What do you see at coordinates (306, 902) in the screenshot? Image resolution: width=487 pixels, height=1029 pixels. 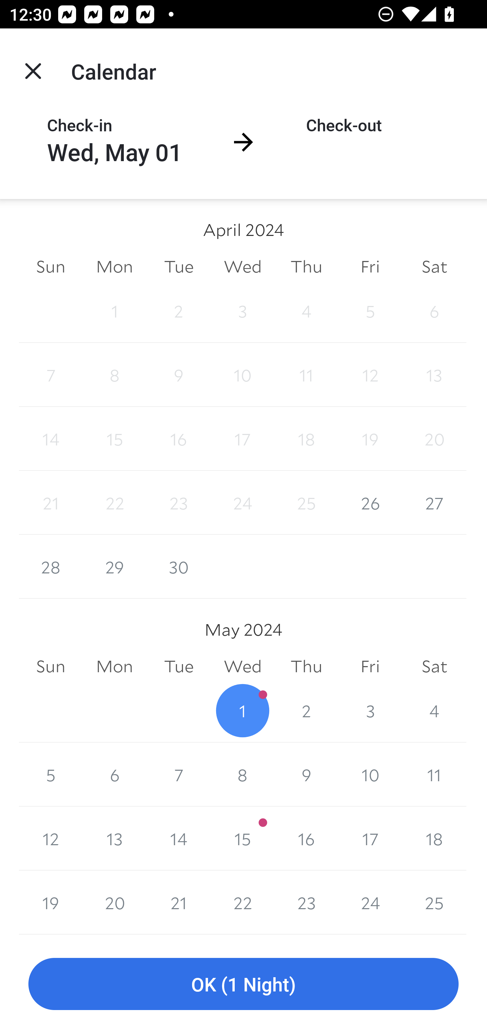 I see `23 23 May 2024` at bounding box center [306, 902].